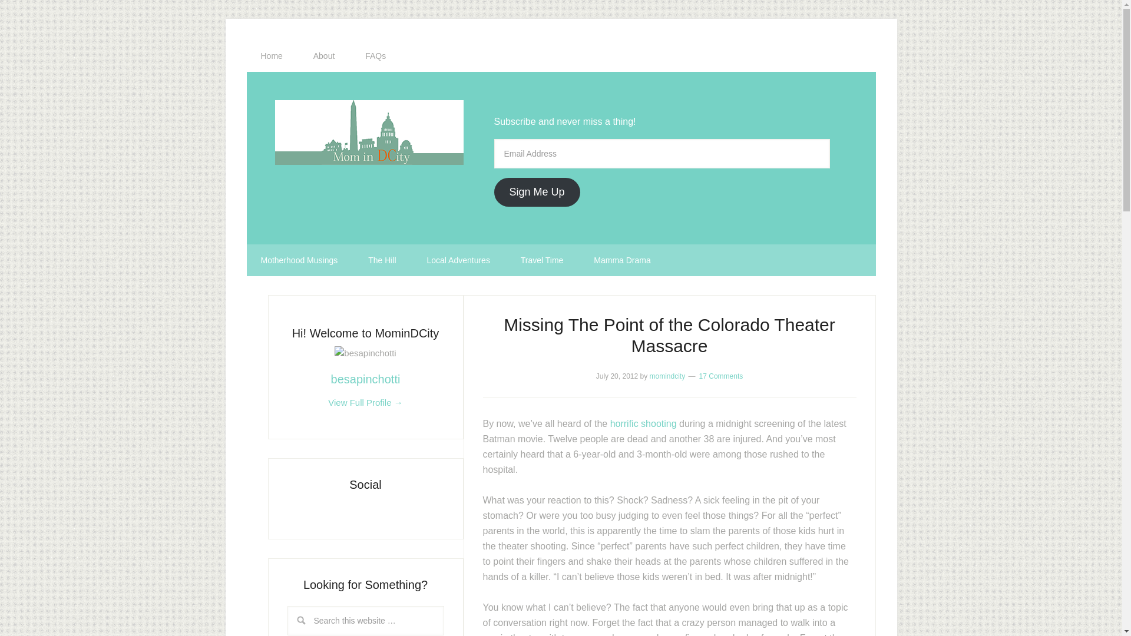 This screenshot has width=1131, height=636. Describe the element at coordinates (271, 56) in the screenshot. I see `Home` at that location.